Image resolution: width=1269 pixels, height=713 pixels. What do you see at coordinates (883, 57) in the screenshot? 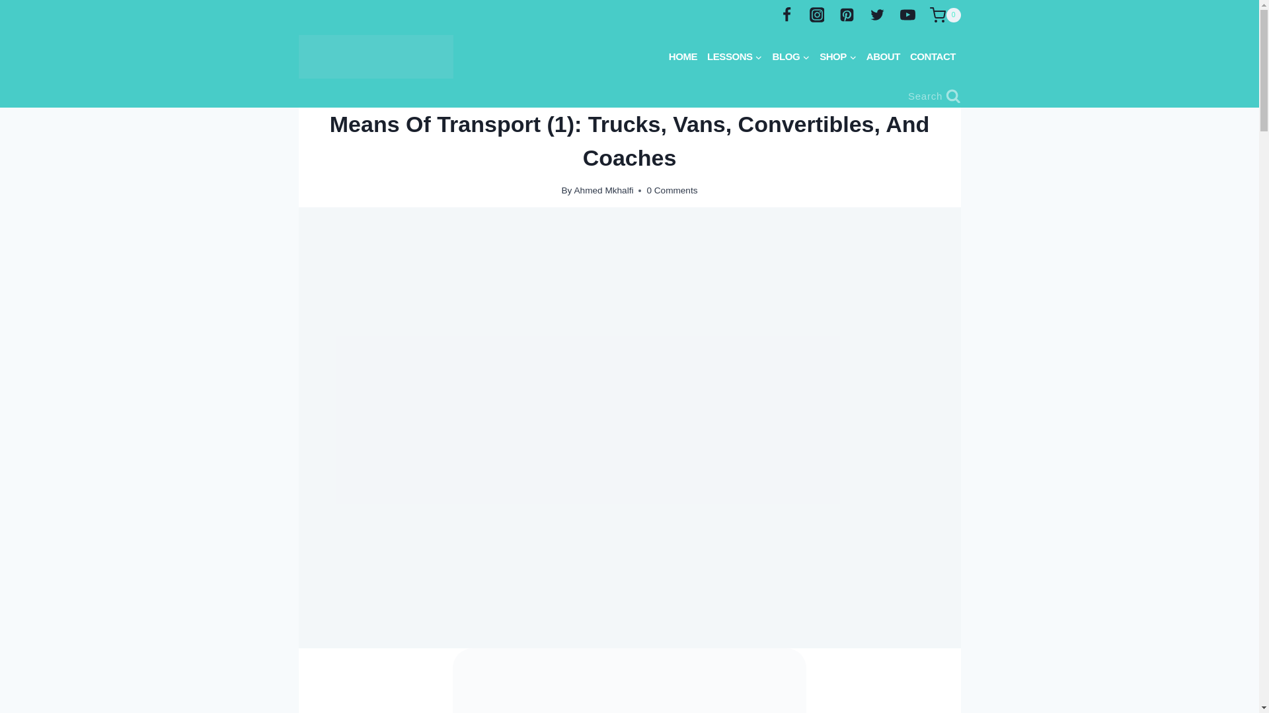
I see `ABOUT` at bounding box center [883, 57].